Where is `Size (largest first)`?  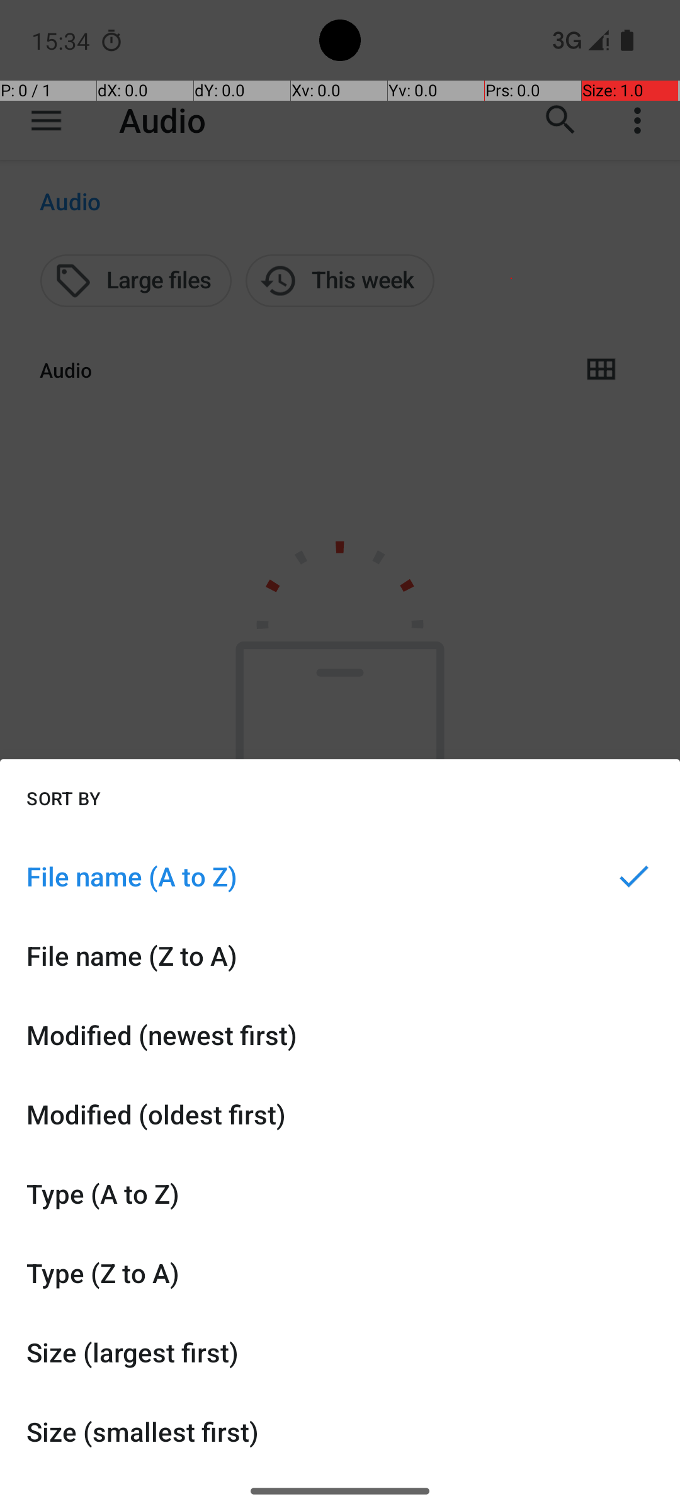
Size (largest first) is located at coordinates (340, 1352).